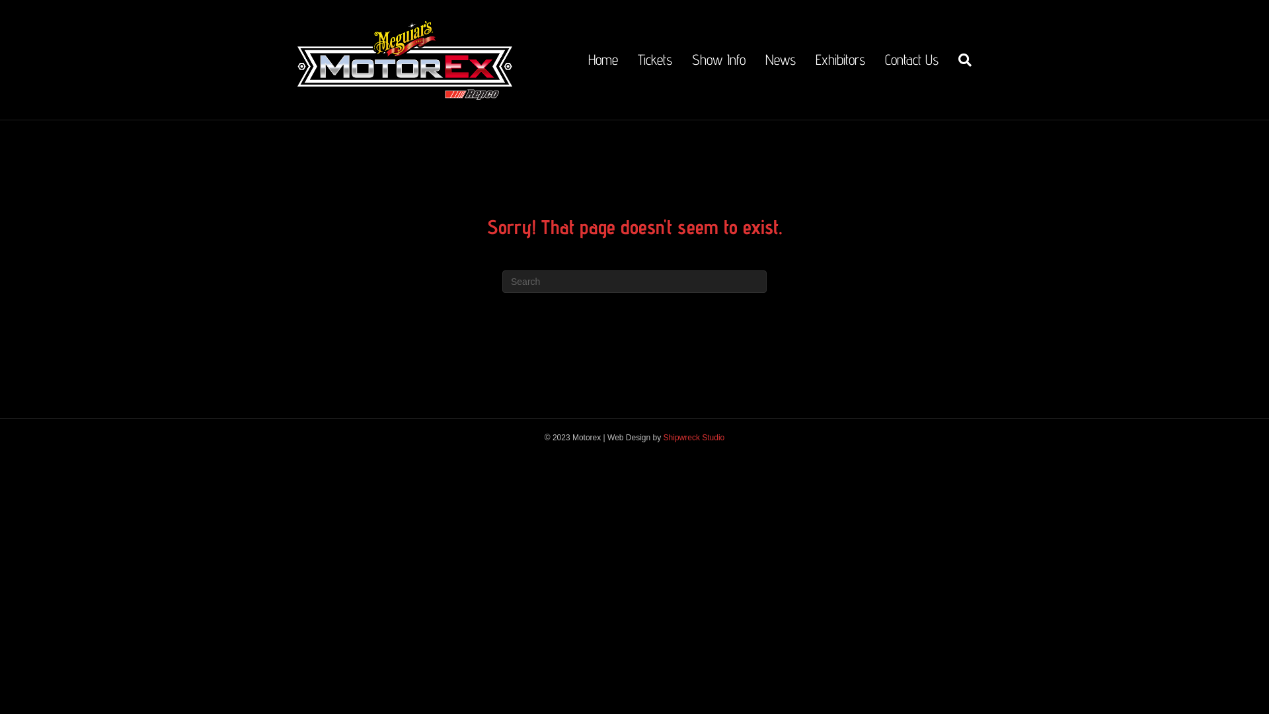 This screenshot has width=1269, height=714. What do you see at coordinates (912, 59) in the screenshot?
I see `Contact Us` at bounding box center [912, 59].